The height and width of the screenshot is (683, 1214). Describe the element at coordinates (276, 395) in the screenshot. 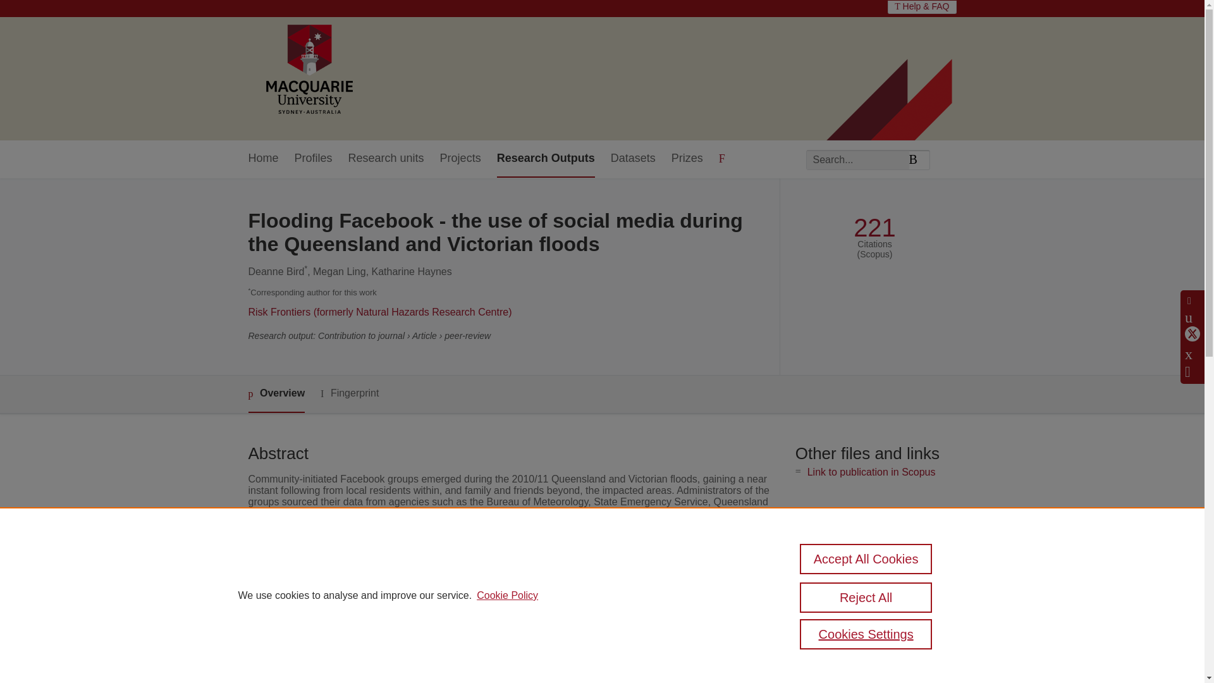

I see `Overview` at that location.